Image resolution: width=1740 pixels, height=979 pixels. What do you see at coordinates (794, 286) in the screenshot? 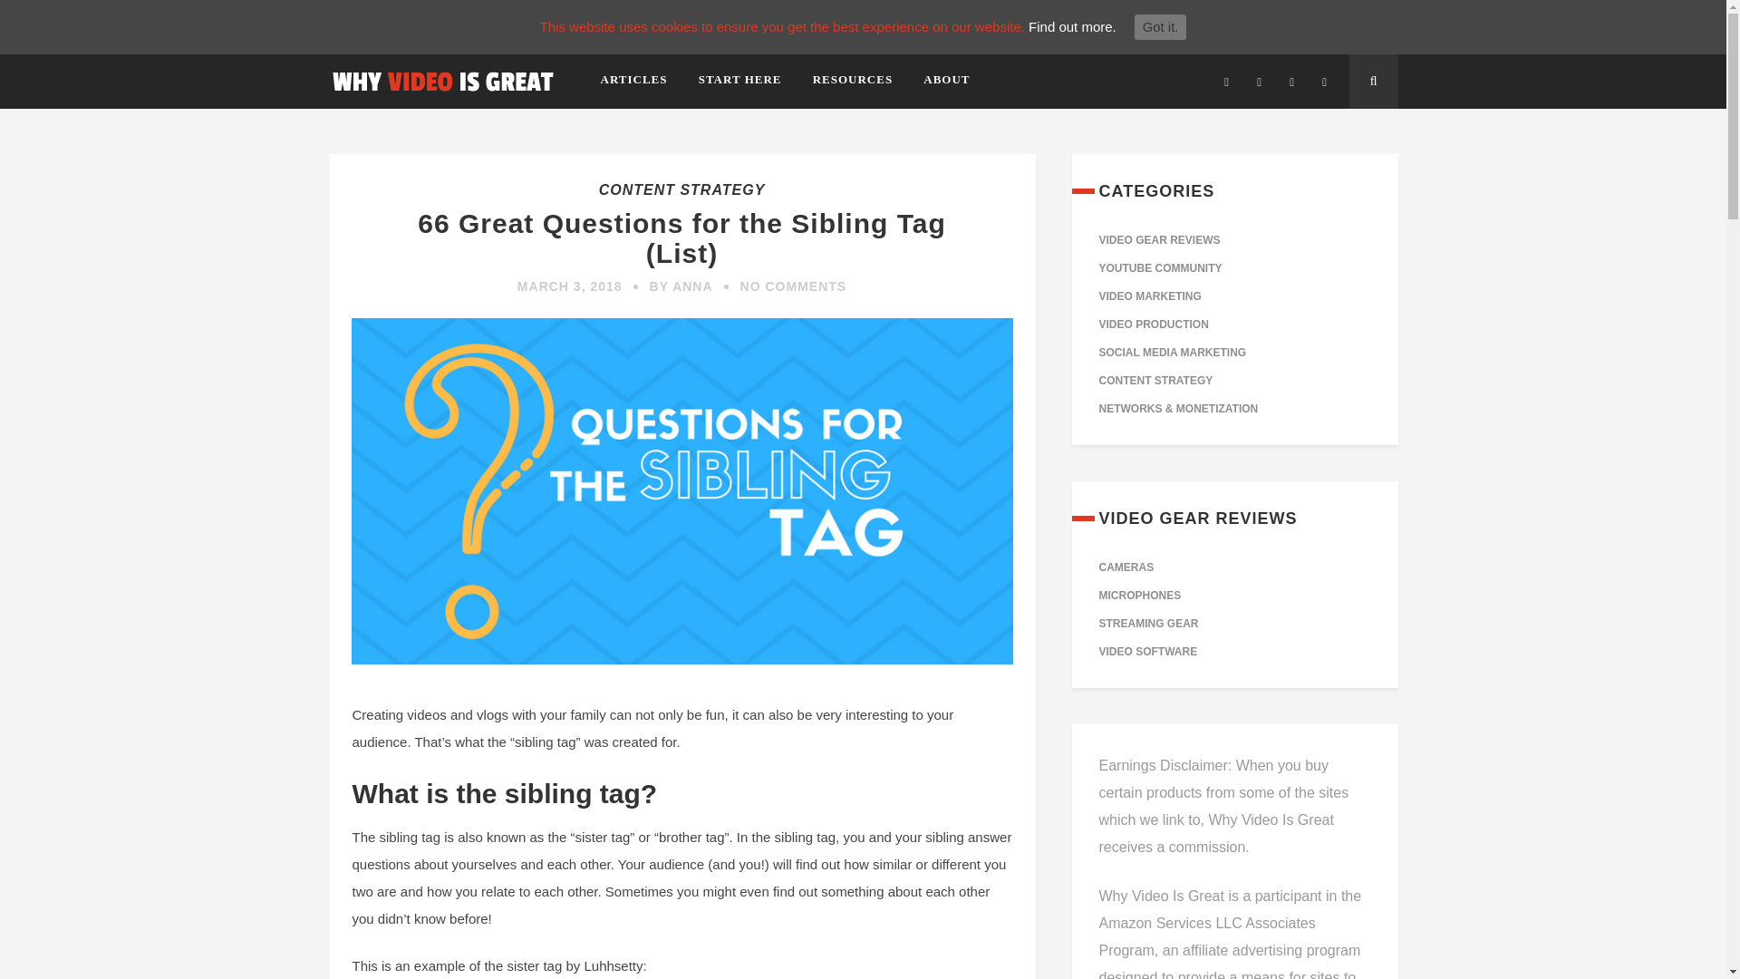
I see `NO COMMENTS` at bounding box center [794, 286].